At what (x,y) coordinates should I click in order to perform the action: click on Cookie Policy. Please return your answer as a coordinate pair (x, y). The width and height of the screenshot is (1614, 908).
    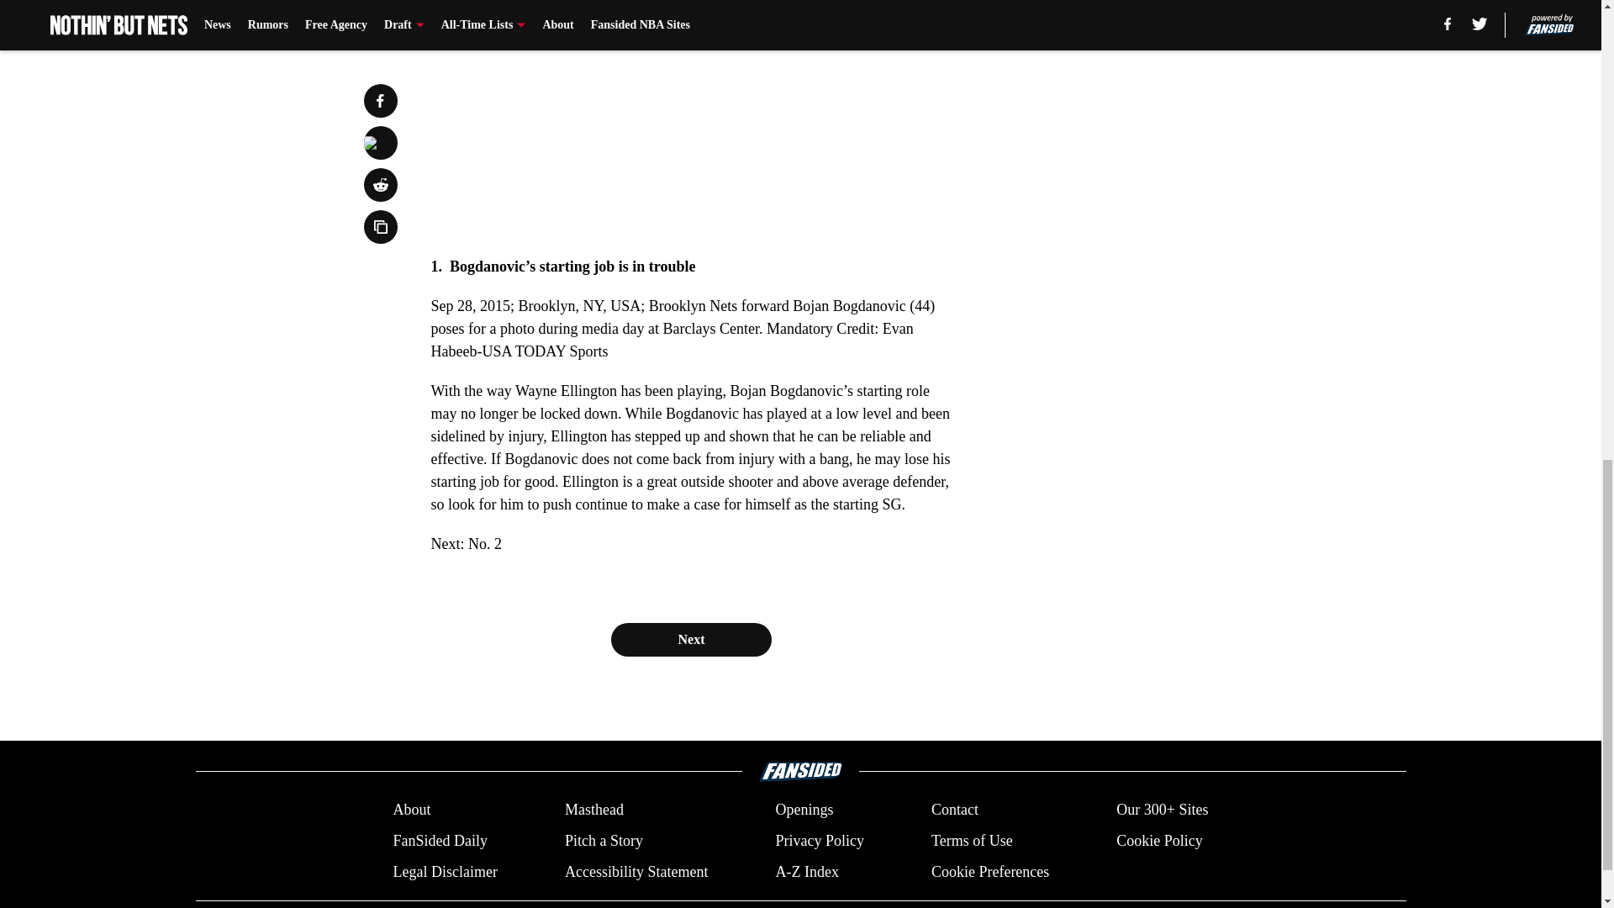
    Looking at the image, I should click on (1159, 841).